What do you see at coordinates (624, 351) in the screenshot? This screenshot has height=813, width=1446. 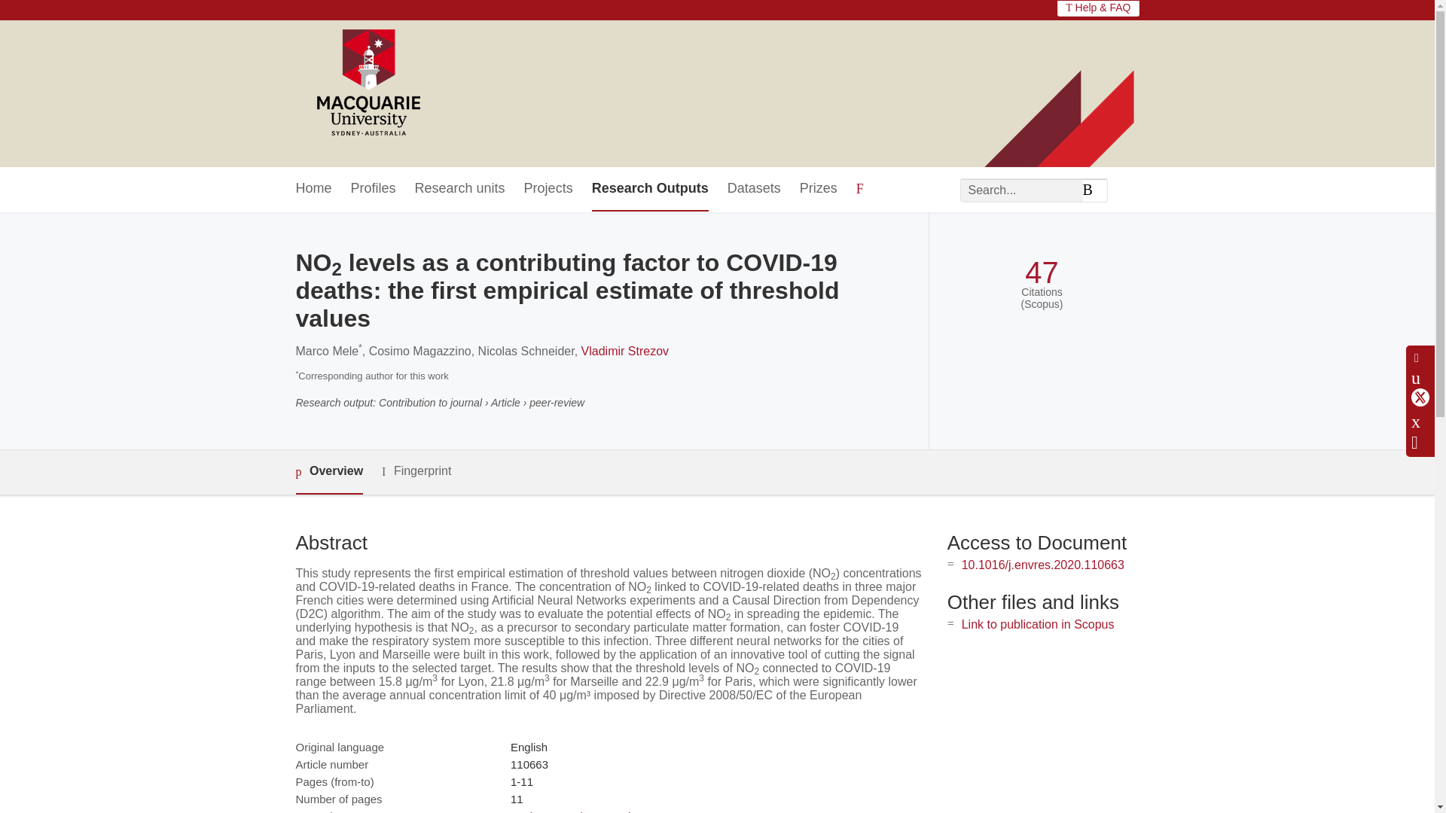 I see `Vladimir Strezov` at bounding box center [624, 351].